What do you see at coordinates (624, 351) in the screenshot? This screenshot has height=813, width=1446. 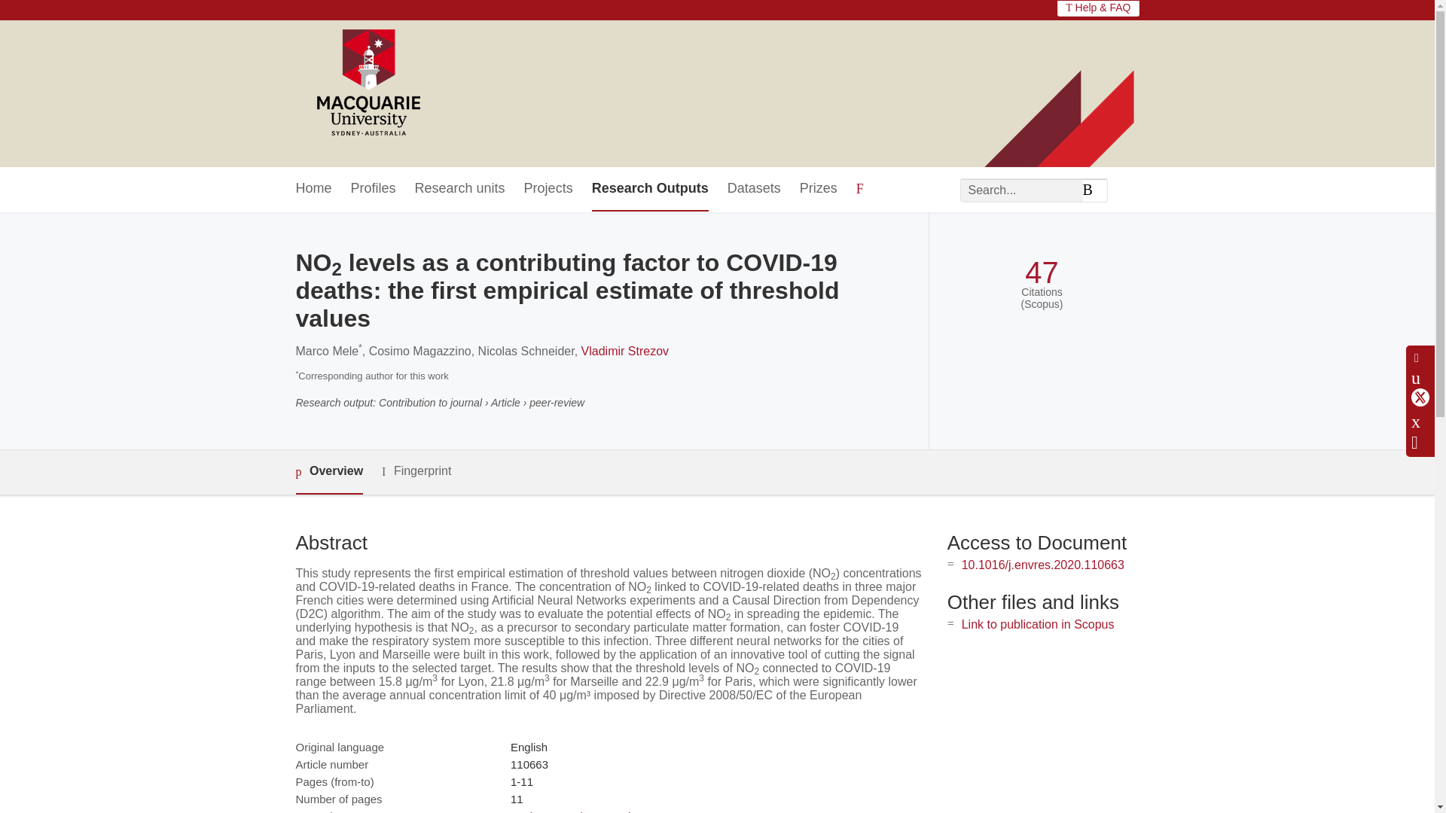 I see `Vladimir Strezov` at bounding box center [624, 351].